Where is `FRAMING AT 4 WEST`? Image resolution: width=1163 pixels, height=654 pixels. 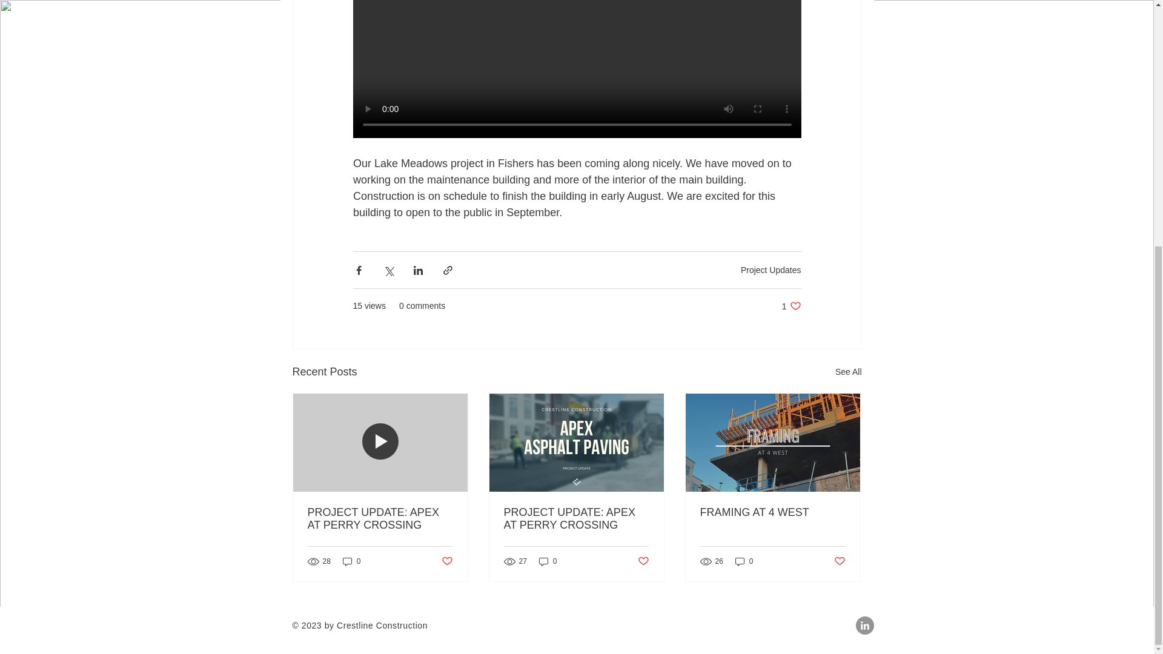 FRAMING AT 4 WEST is located at coordinates (548, 562).